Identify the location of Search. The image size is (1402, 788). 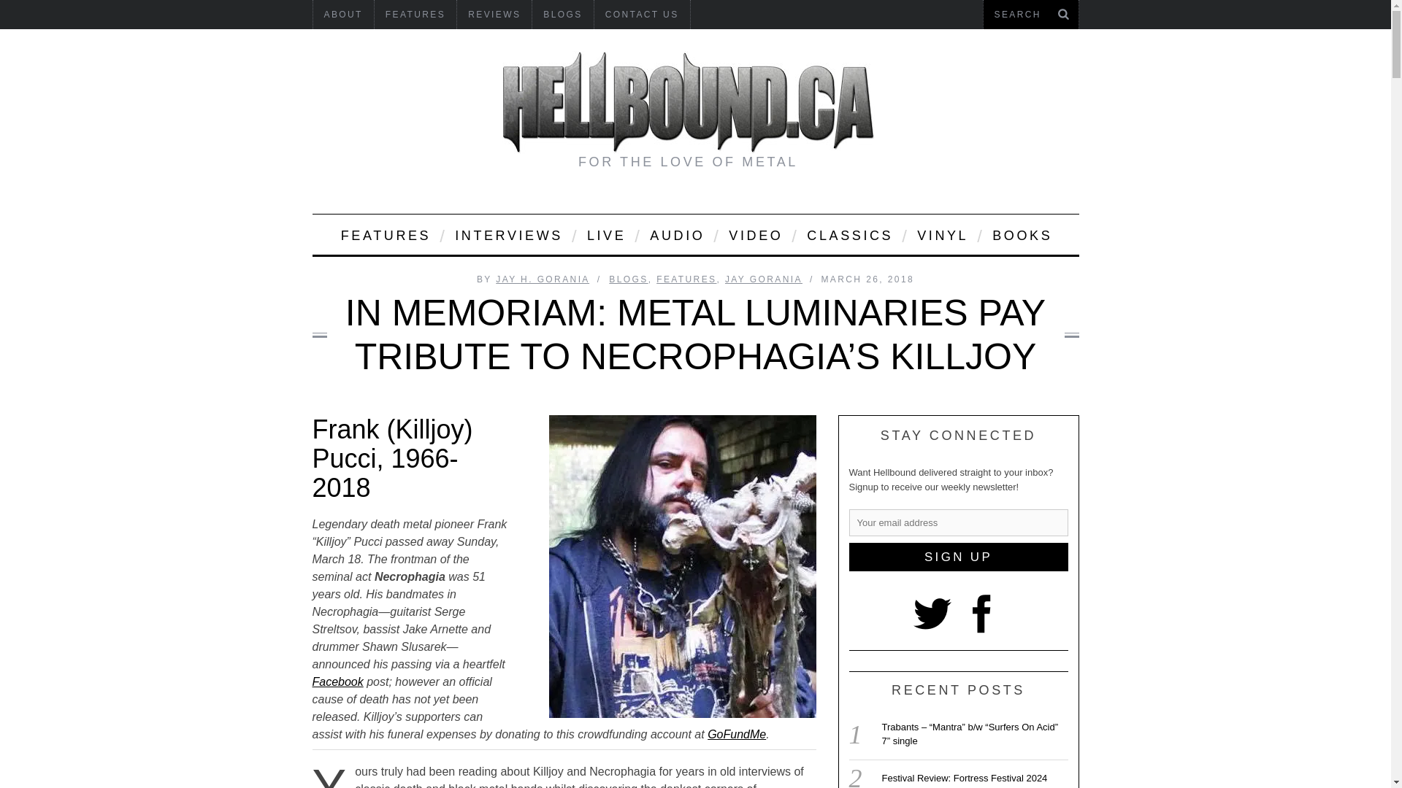
(1030, 15).